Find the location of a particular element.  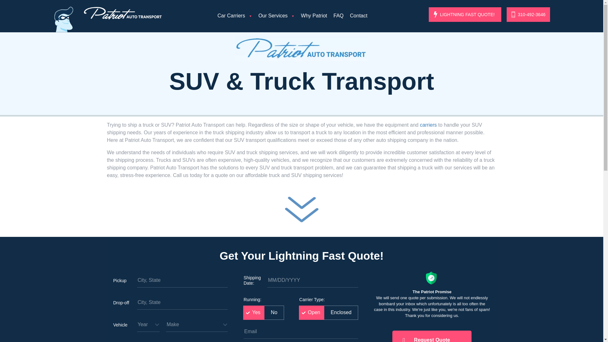

Why Patriot is located at coordinates (314, 16).